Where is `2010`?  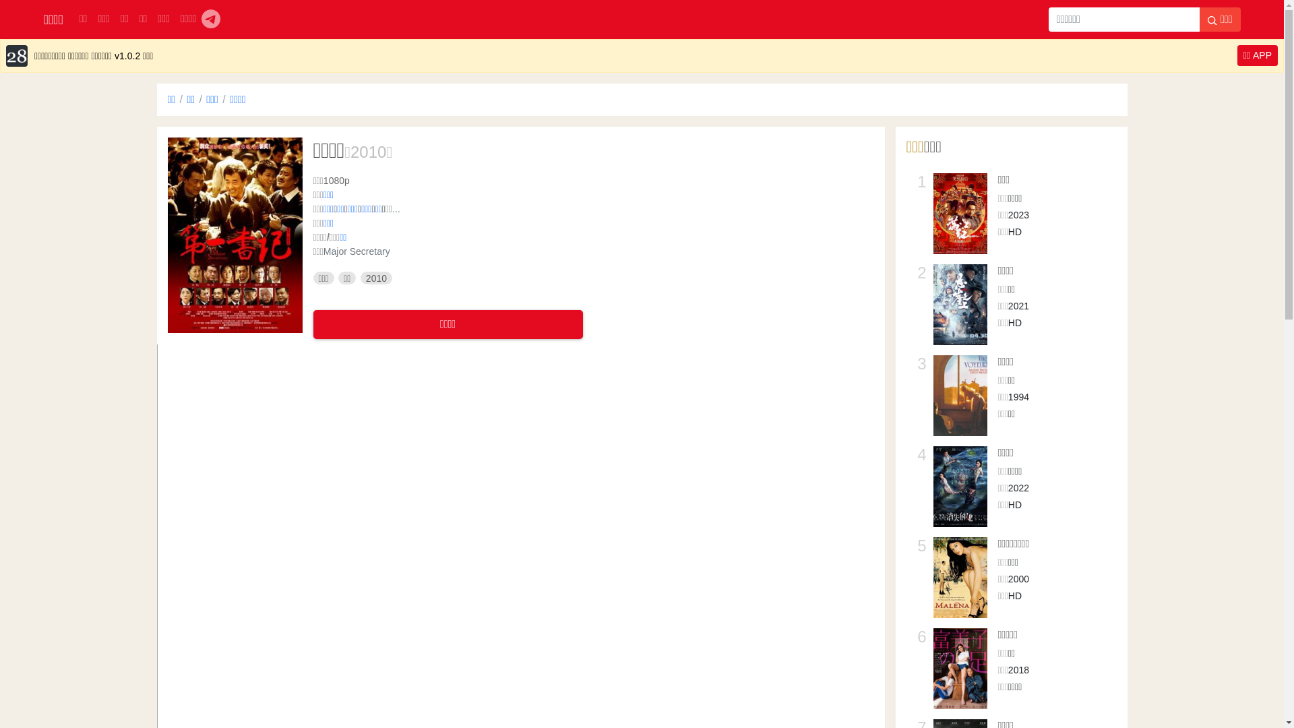
2010 is located at coordinates (376, 278).